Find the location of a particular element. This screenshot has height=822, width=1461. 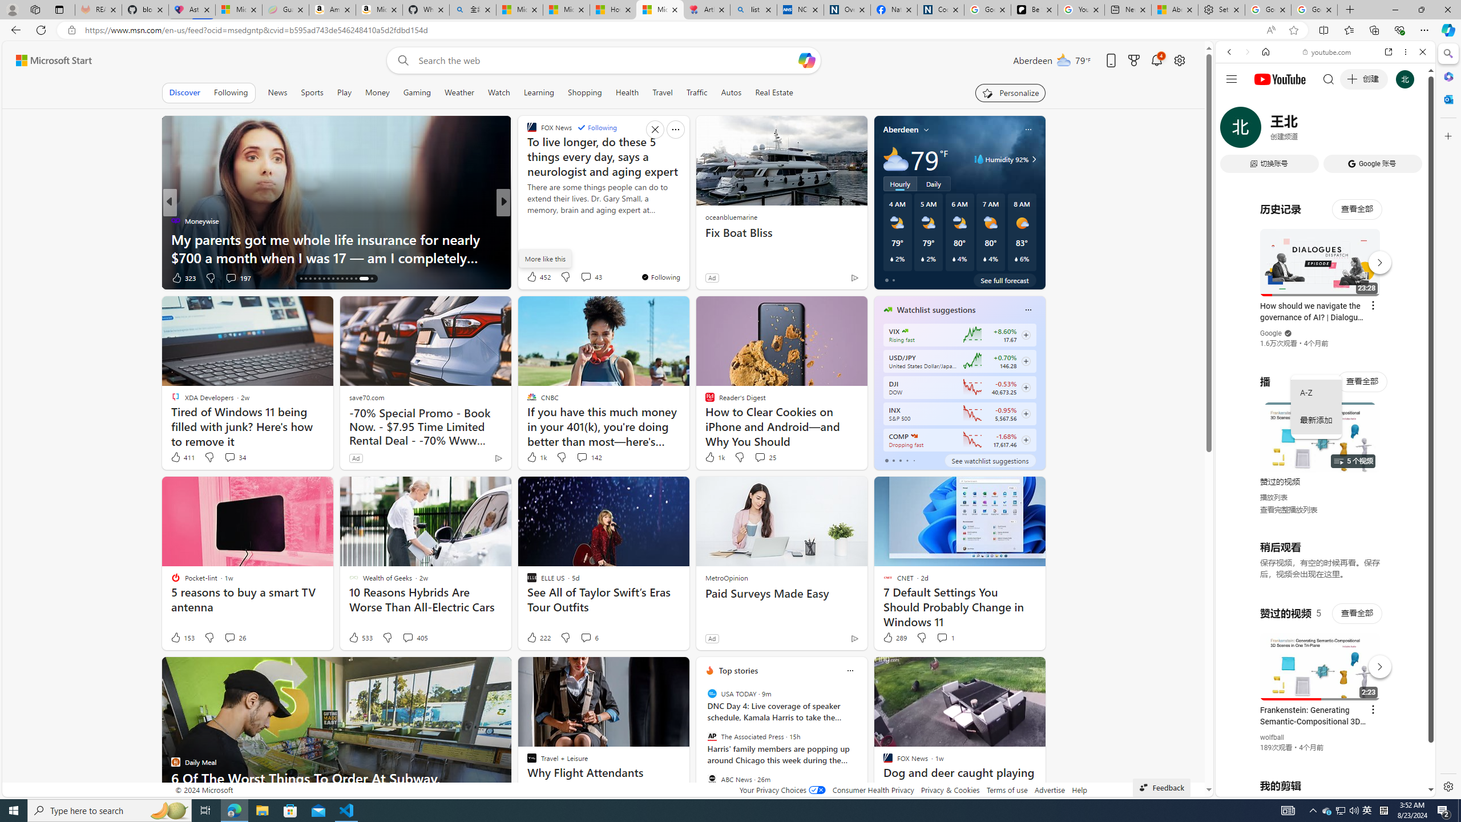

View comments 34 Comment is located at coordinates (229, 457).